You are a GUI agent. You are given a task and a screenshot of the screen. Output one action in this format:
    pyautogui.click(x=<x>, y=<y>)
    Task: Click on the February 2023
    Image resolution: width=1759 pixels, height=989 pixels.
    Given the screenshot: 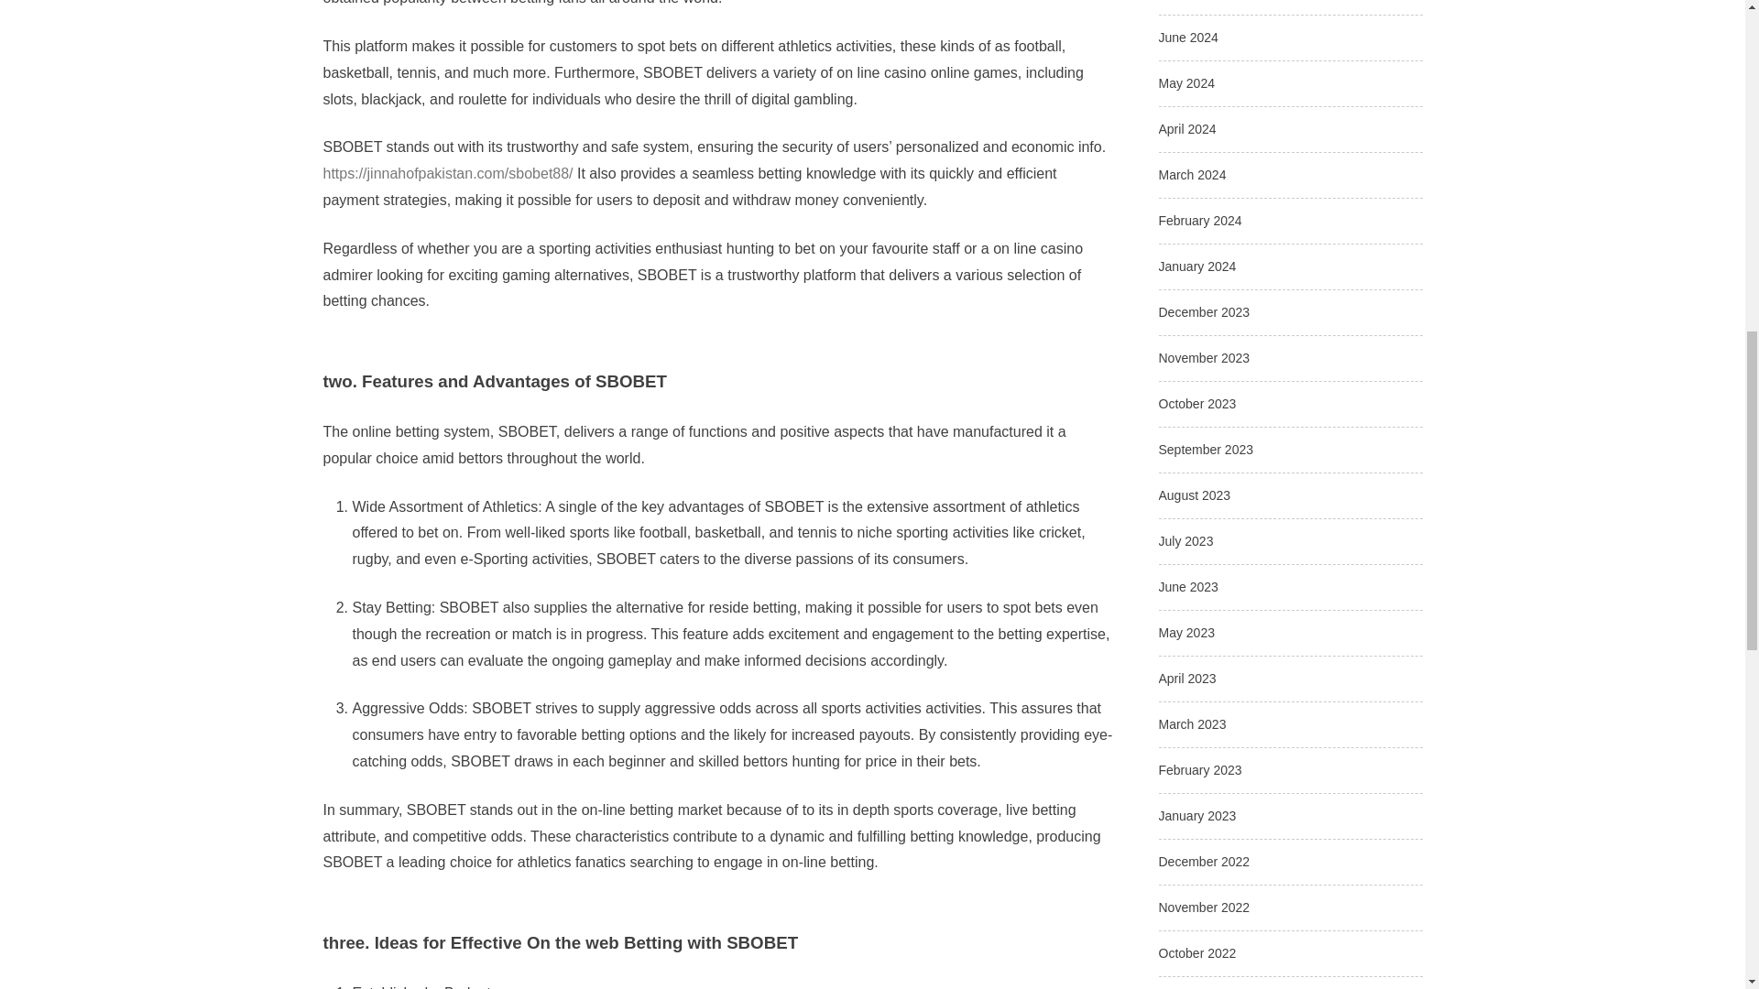 What is the action you would take?
    pyautogui.click(x=1199, y=769)
    